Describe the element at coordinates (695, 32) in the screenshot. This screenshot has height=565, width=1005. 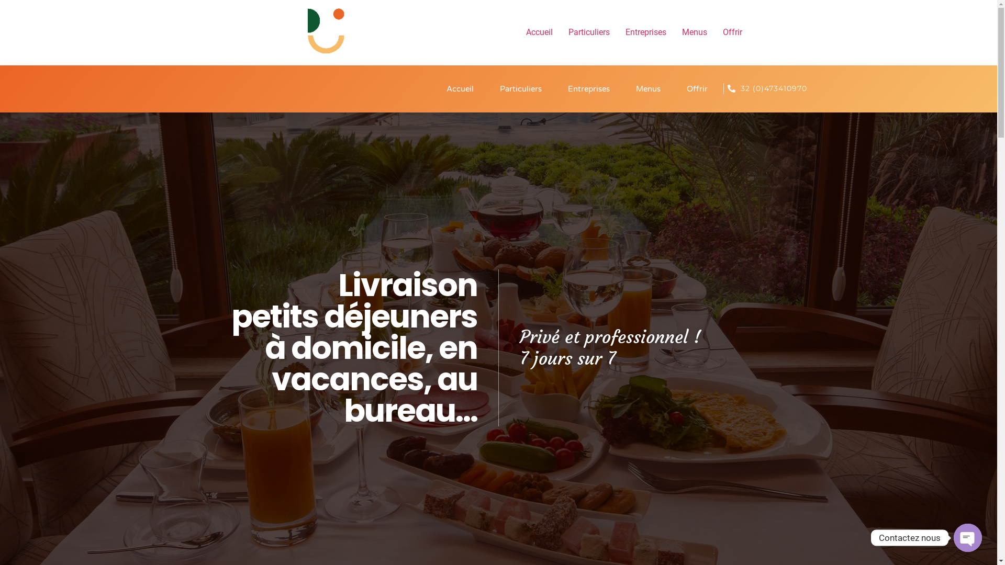
I see `Menus` at that location.